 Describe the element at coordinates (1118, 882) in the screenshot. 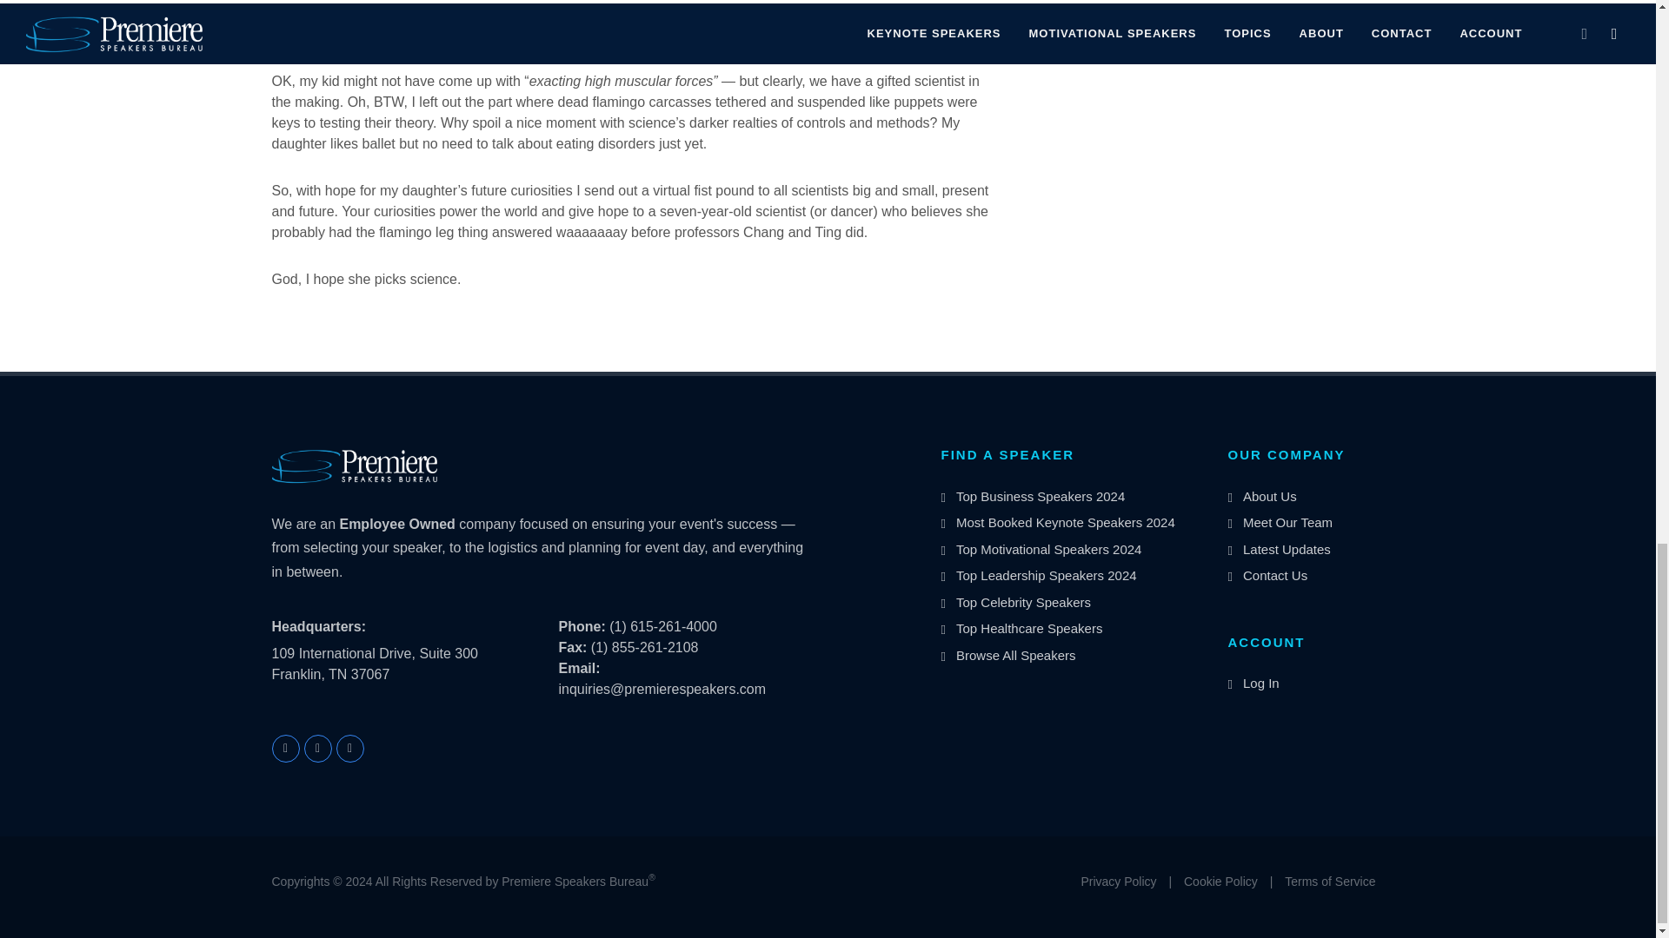

I see `Privacy Policy` at that location.